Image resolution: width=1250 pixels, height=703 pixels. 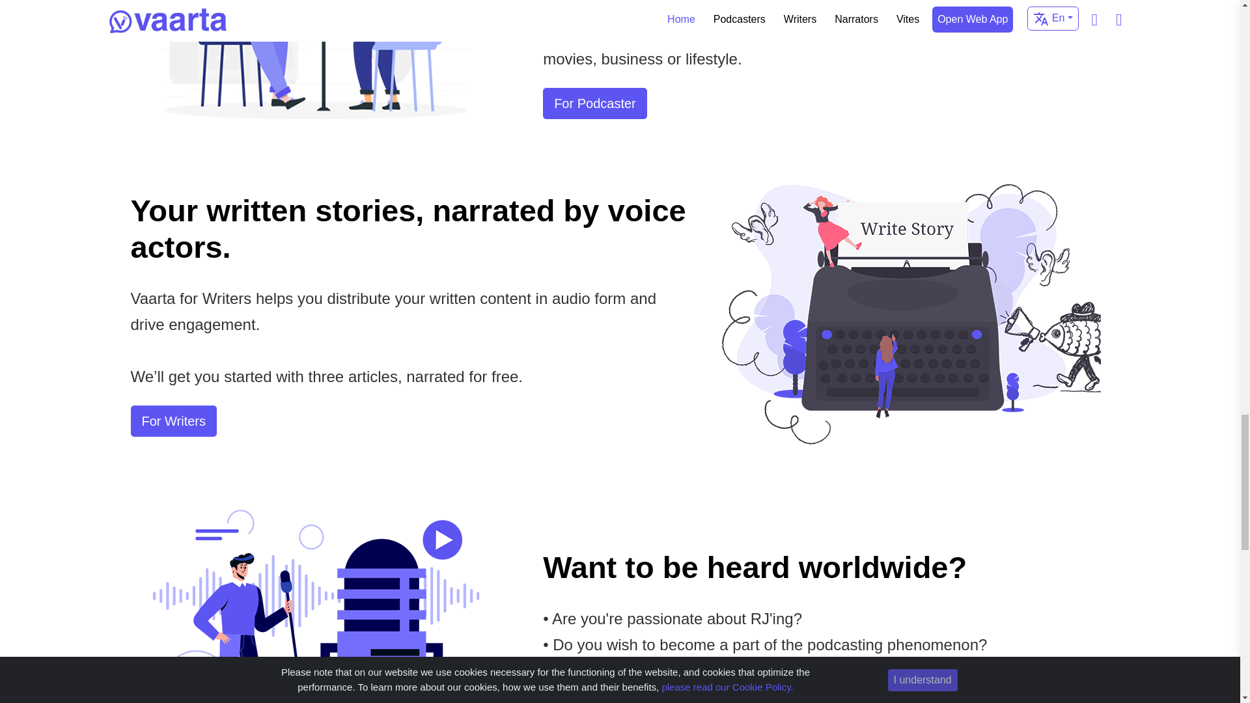 What do you see at coordinates (595, 103) in the screenshot?
I see `For Podcaster` at bounding box center [595, 103].